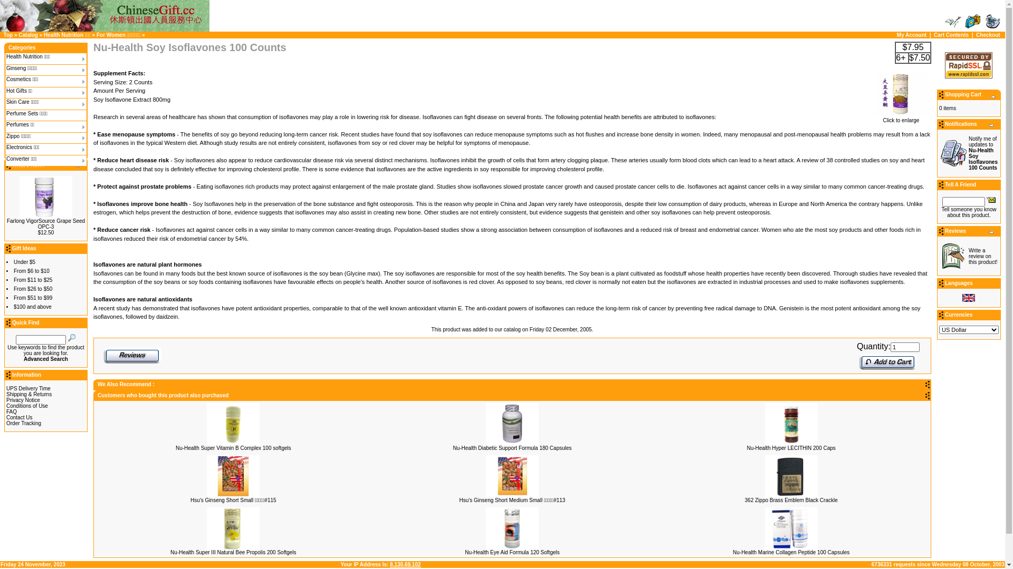 The width and height of the screenshot is (1013, 569). Describe the element at coordinates (33, 307) in the screenshot. I see `$100 and above` at that location.